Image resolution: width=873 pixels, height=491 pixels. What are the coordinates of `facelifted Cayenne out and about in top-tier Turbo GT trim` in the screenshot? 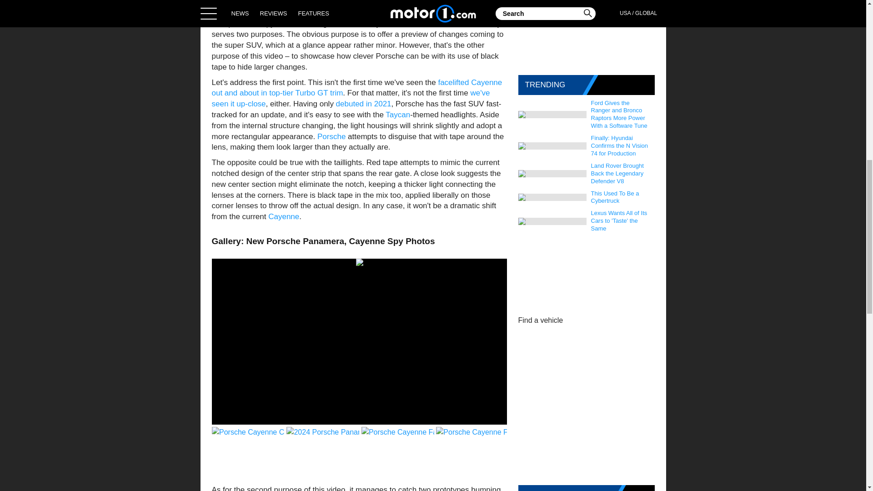 It's located at (357, 87).